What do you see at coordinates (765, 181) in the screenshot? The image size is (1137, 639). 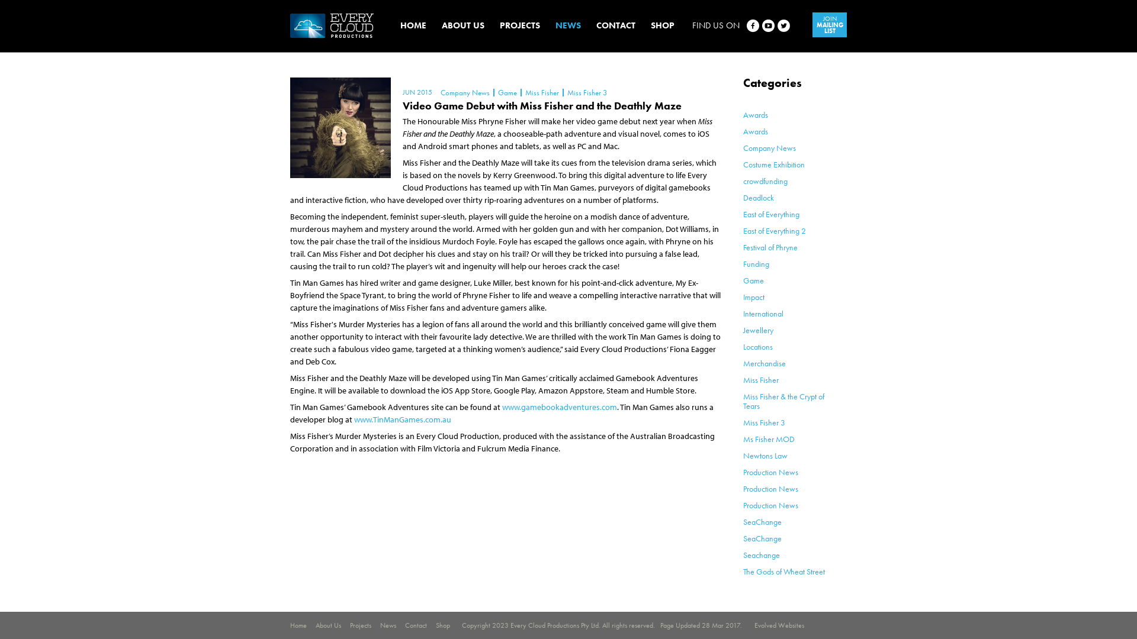 I see `crowdfunding` at bounding box center [765, 181].